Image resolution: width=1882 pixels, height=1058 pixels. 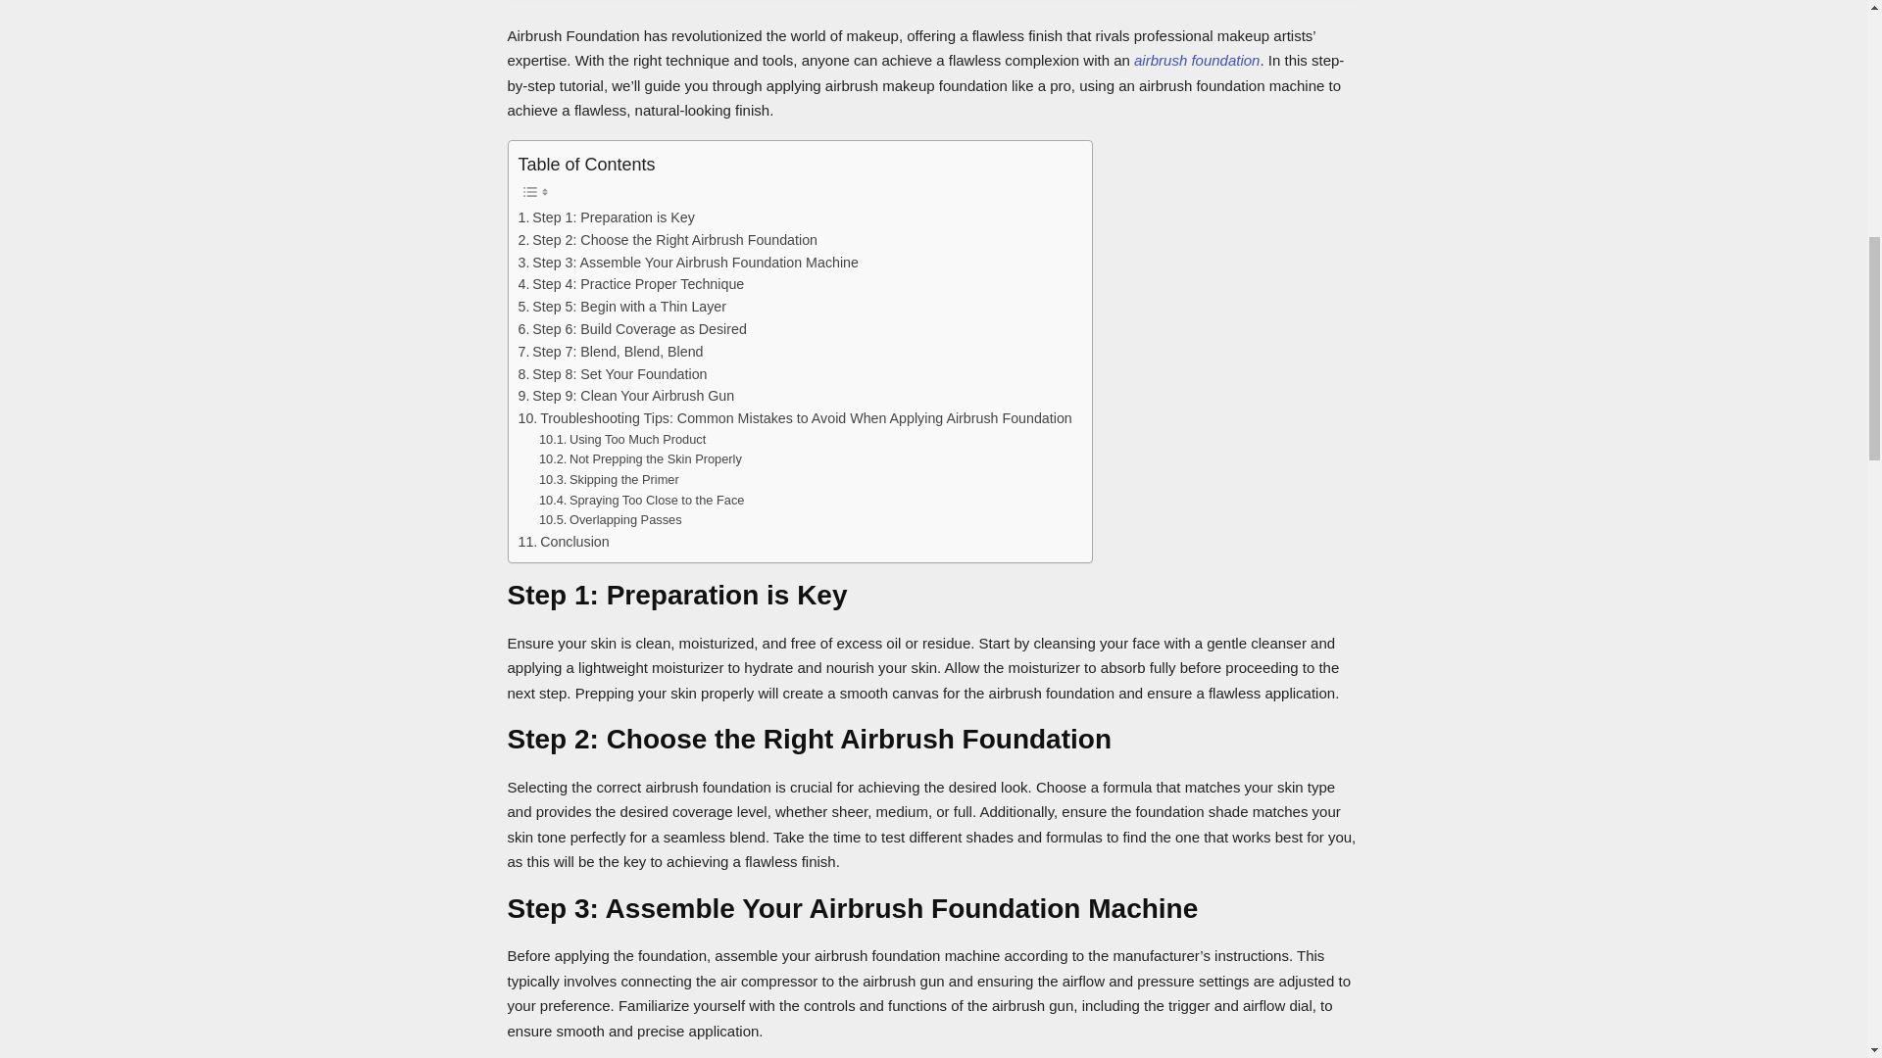 What do you see at coordinates (610, 352) in the screenshot?
I see `Step 7: Blend, Blend, Blend` at bounding box center [610, 352].